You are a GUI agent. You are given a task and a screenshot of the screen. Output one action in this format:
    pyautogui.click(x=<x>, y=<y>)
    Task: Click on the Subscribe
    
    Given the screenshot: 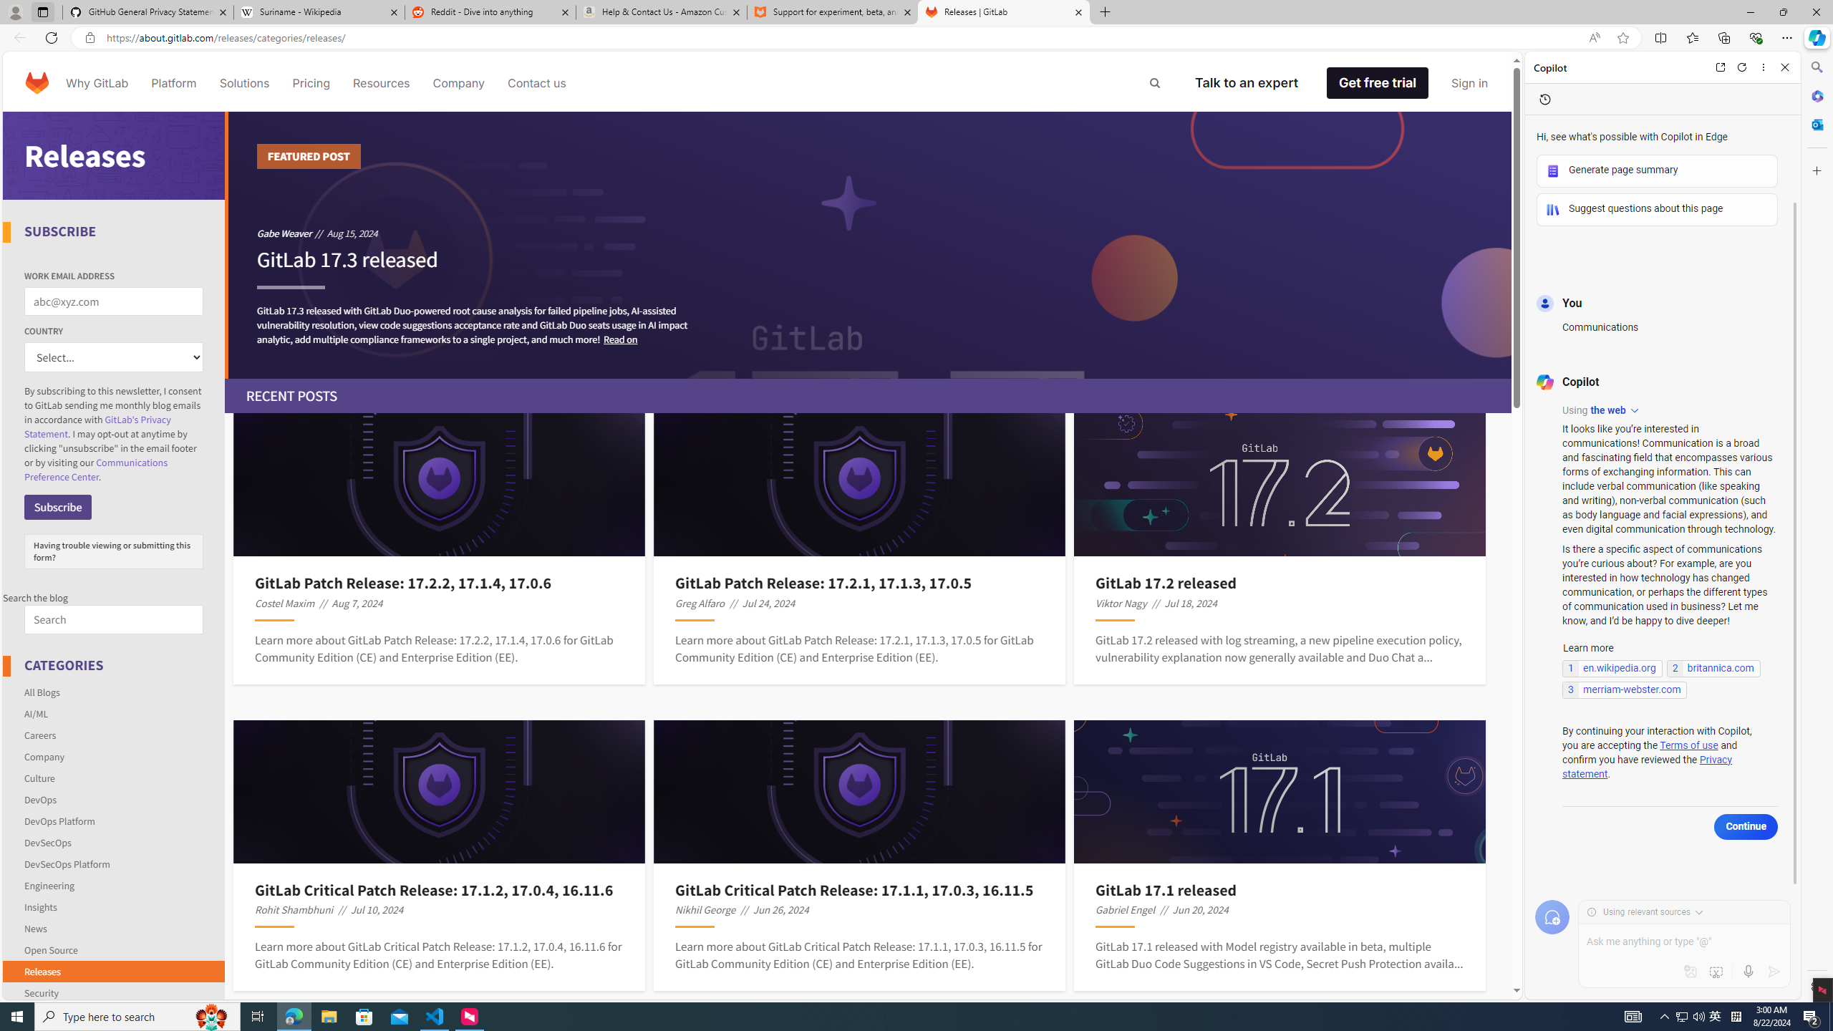 What is the action you would take?
    pyautogui.click(x=57, y=507)
    